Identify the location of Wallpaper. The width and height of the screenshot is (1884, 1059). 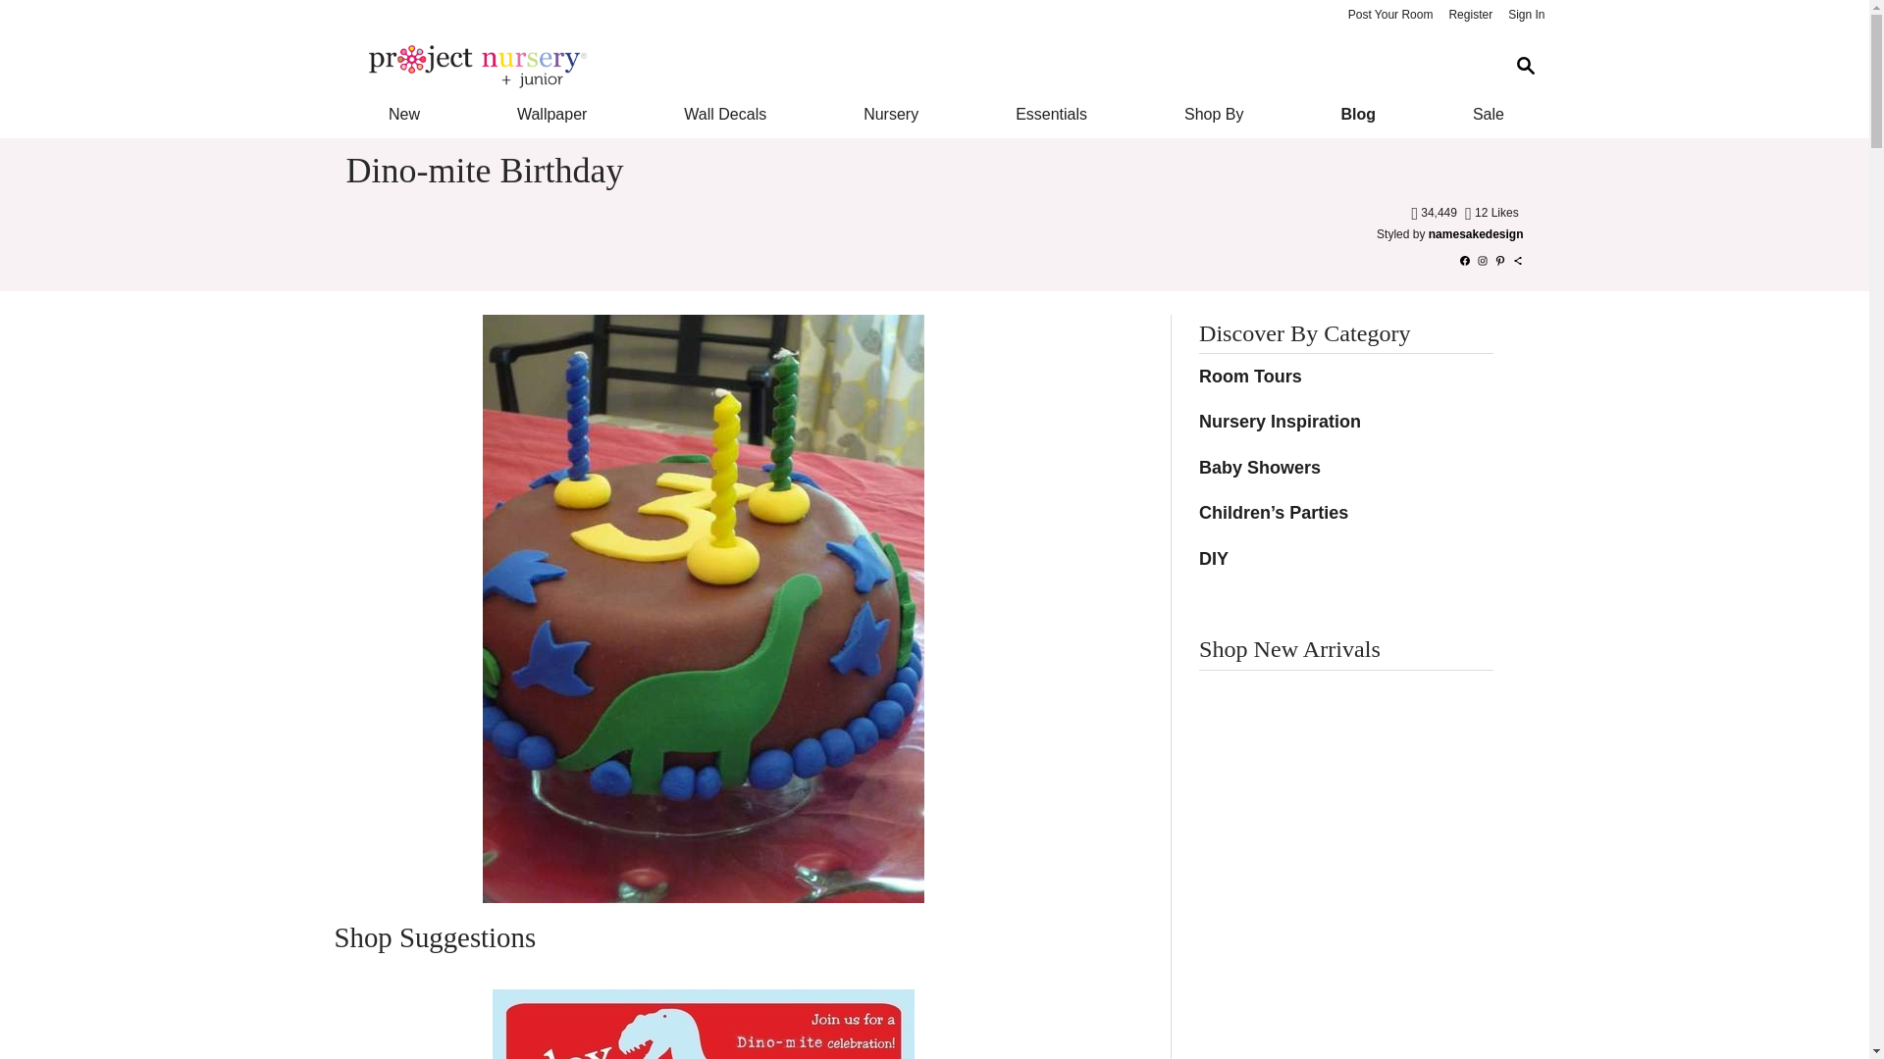
(551, 114).